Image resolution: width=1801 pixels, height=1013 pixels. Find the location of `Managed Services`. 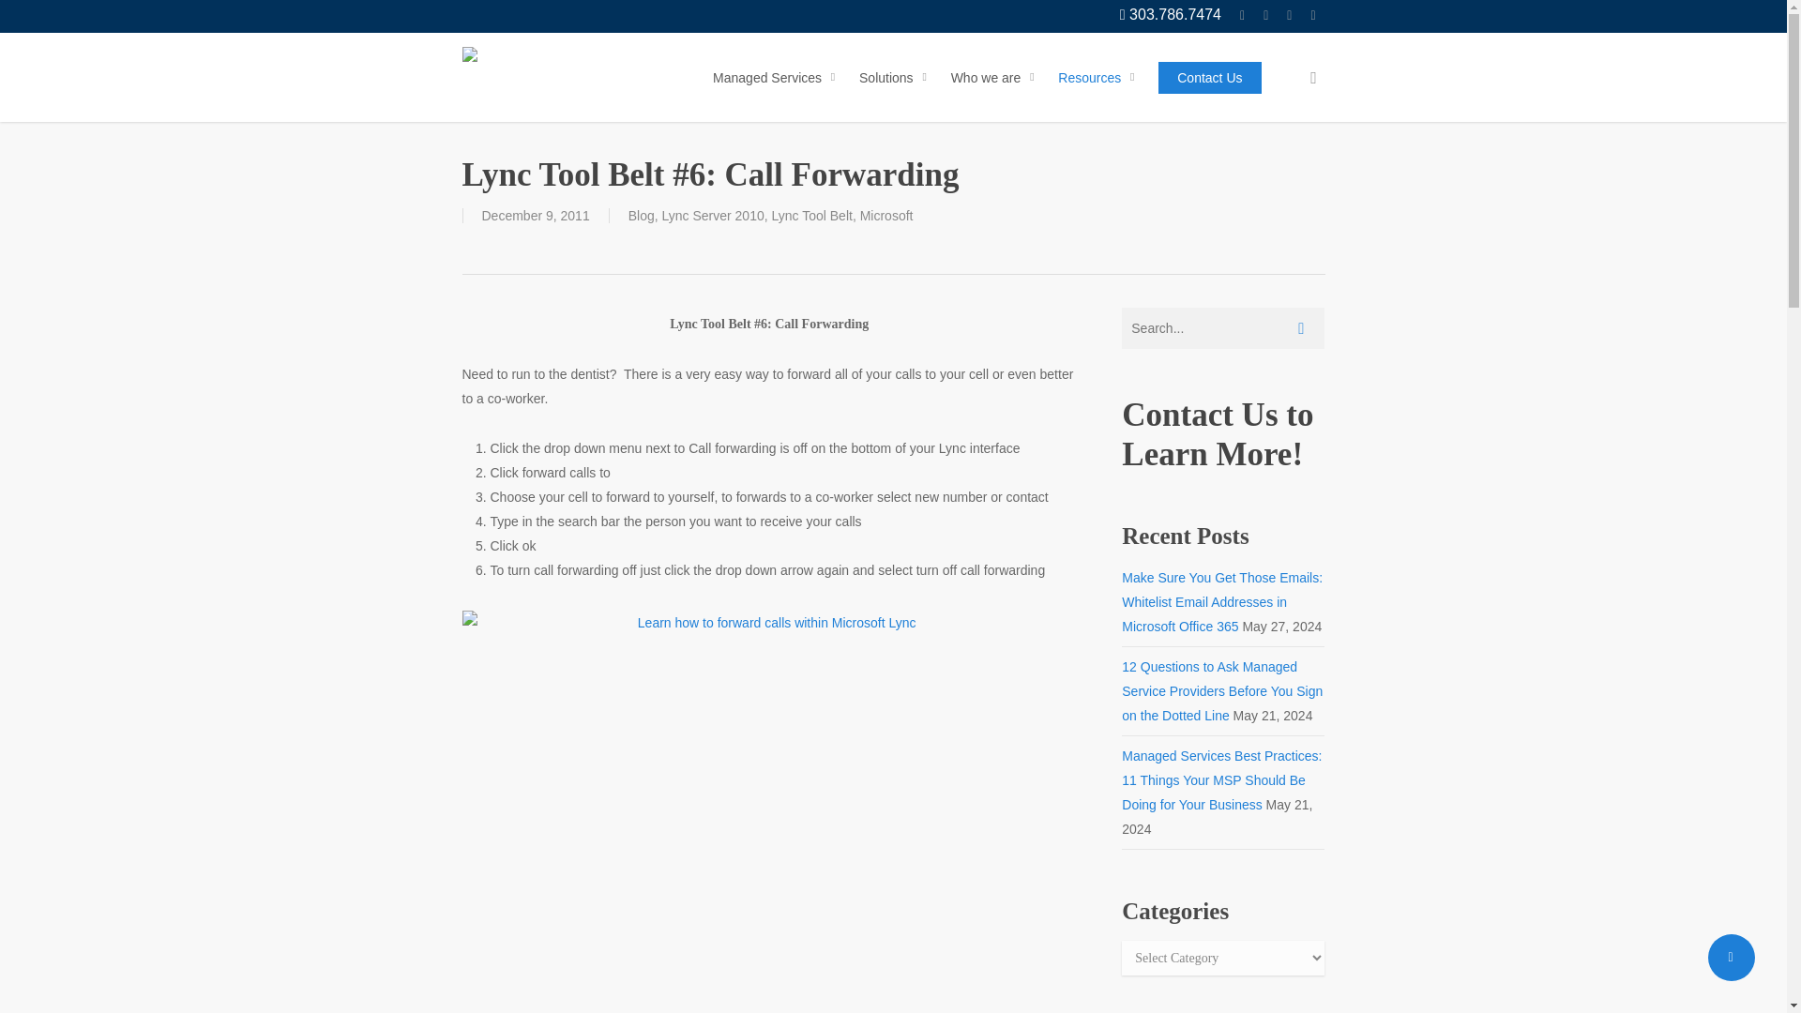

Managed Services is located at coordinates (777, 77).